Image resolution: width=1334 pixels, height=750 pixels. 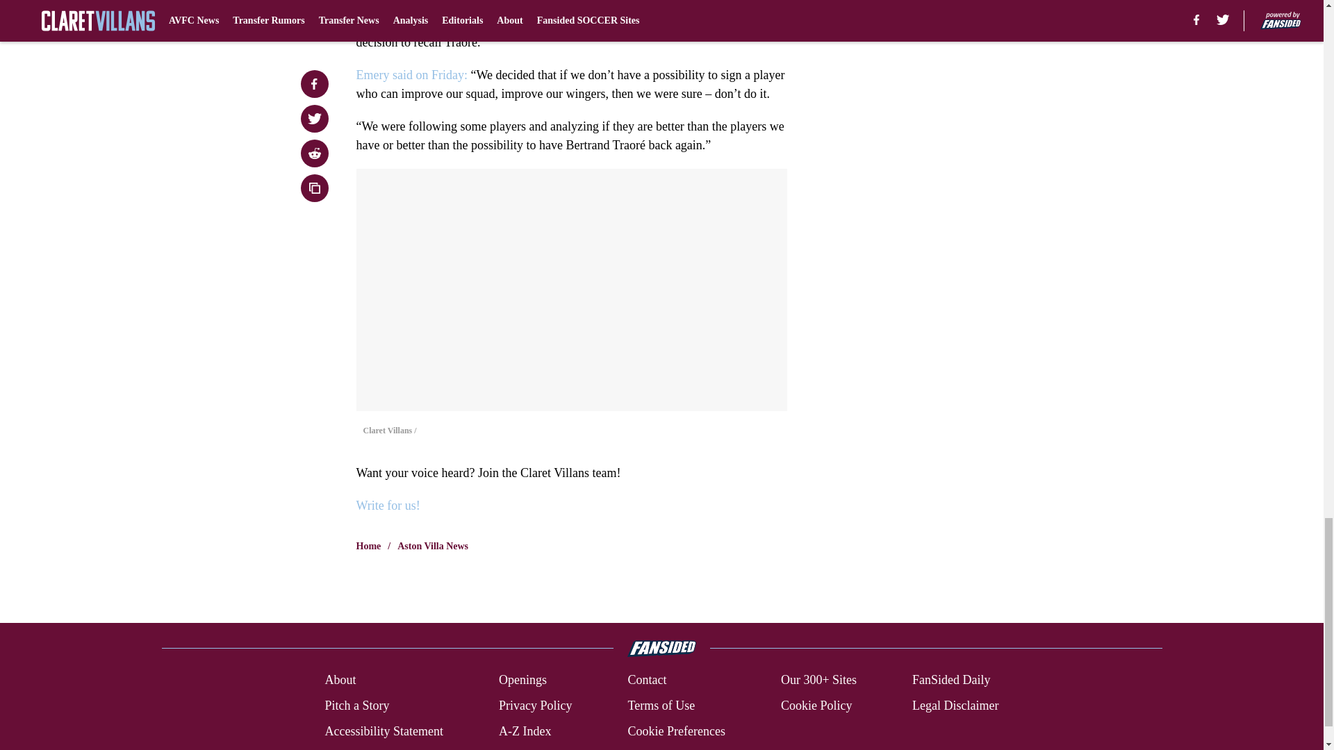 What do you see at coordinates (675, 732) in the screenshot?
I see `Cookie Preferences` at bounding box center [675, 732].